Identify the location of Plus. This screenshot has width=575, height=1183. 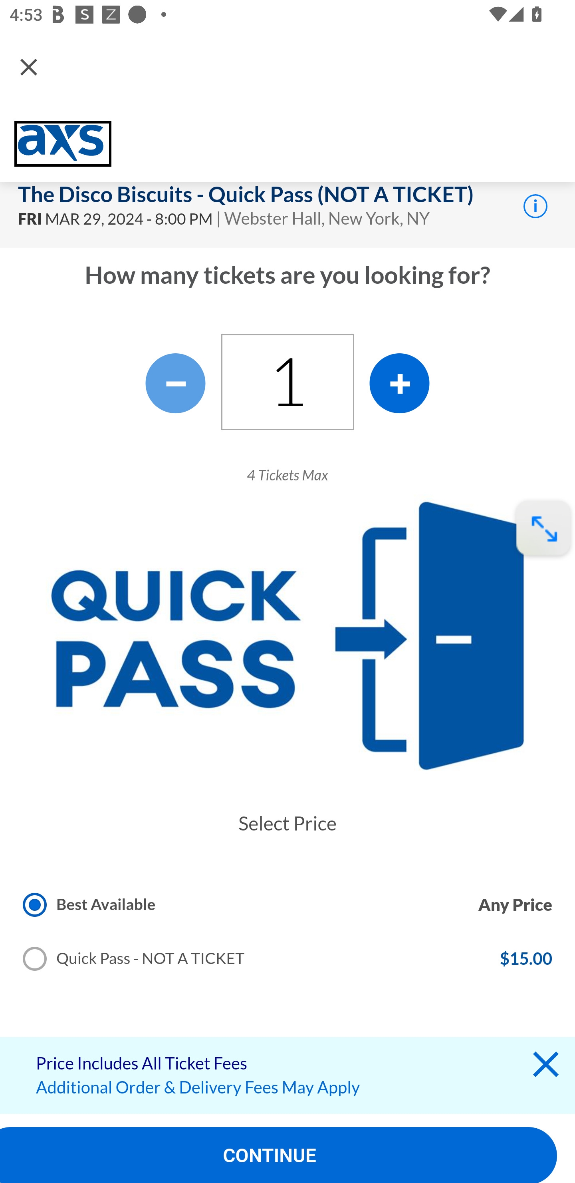
(399, 383).